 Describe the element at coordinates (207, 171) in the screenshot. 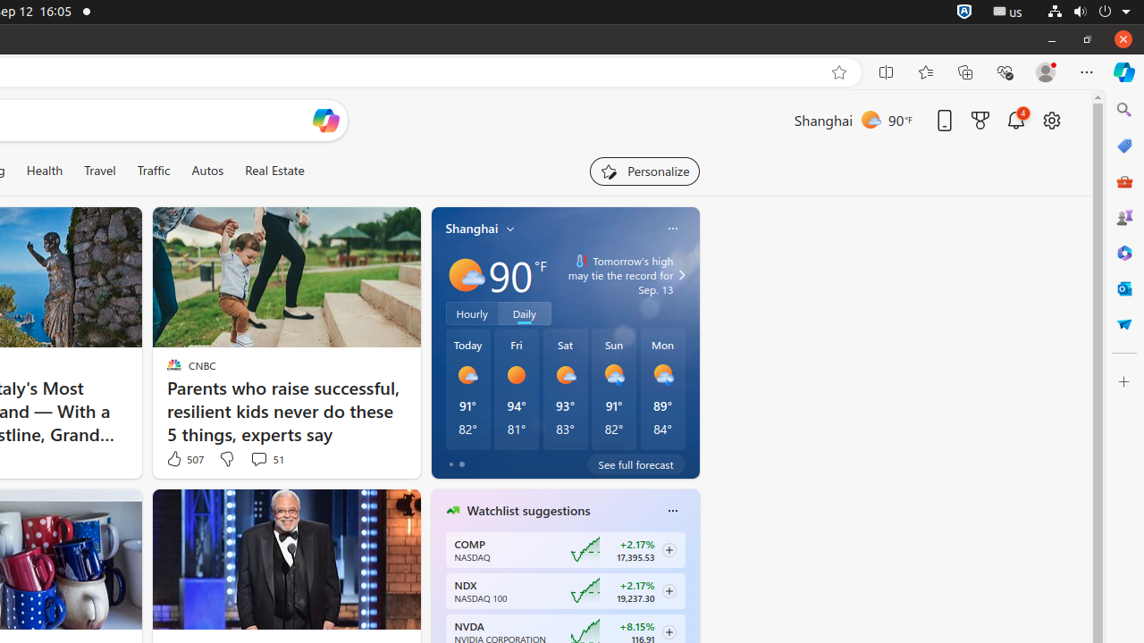

I see `Autos` at that location.